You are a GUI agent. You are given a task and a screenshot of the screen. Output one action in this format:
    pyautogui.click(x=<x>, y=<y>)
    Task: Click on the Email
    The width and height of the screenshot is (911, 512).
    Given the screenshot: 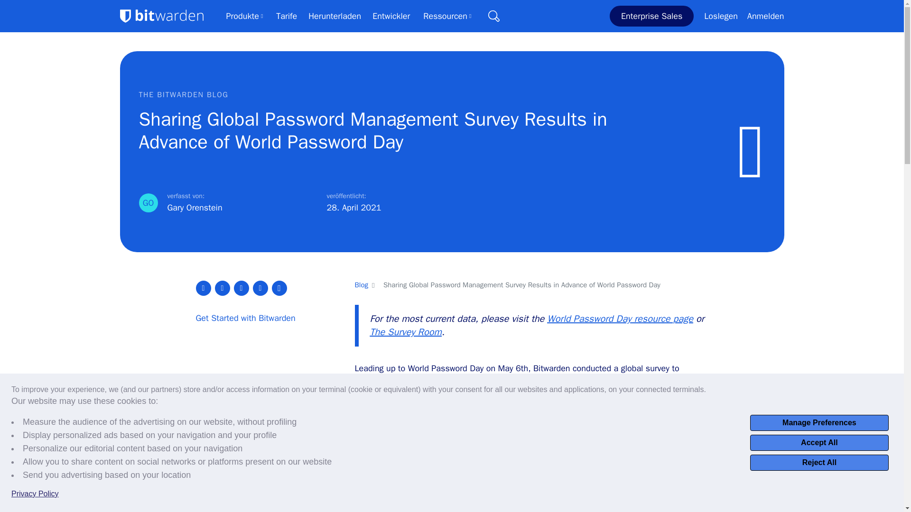 What is the action you would take?
    pyautogui.click(x=260, y=288)
    